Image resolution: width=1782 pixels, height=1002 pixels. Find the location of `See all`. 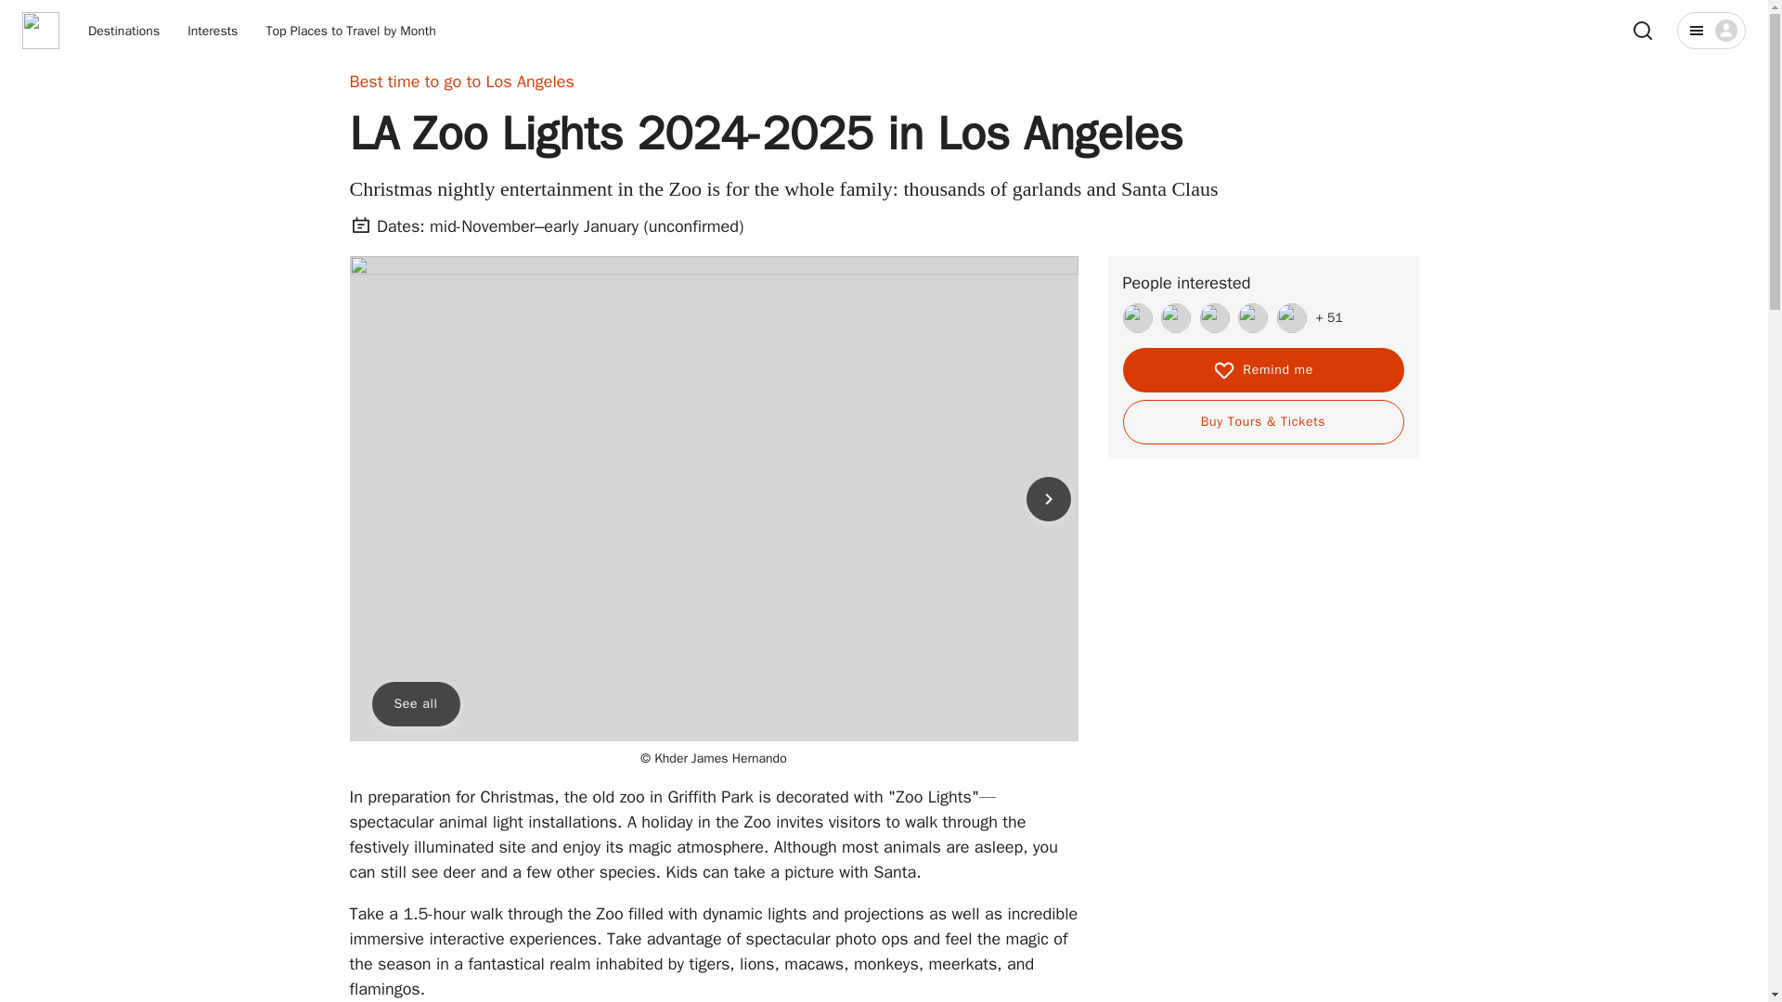

See all is located at coordinates (415, 704).